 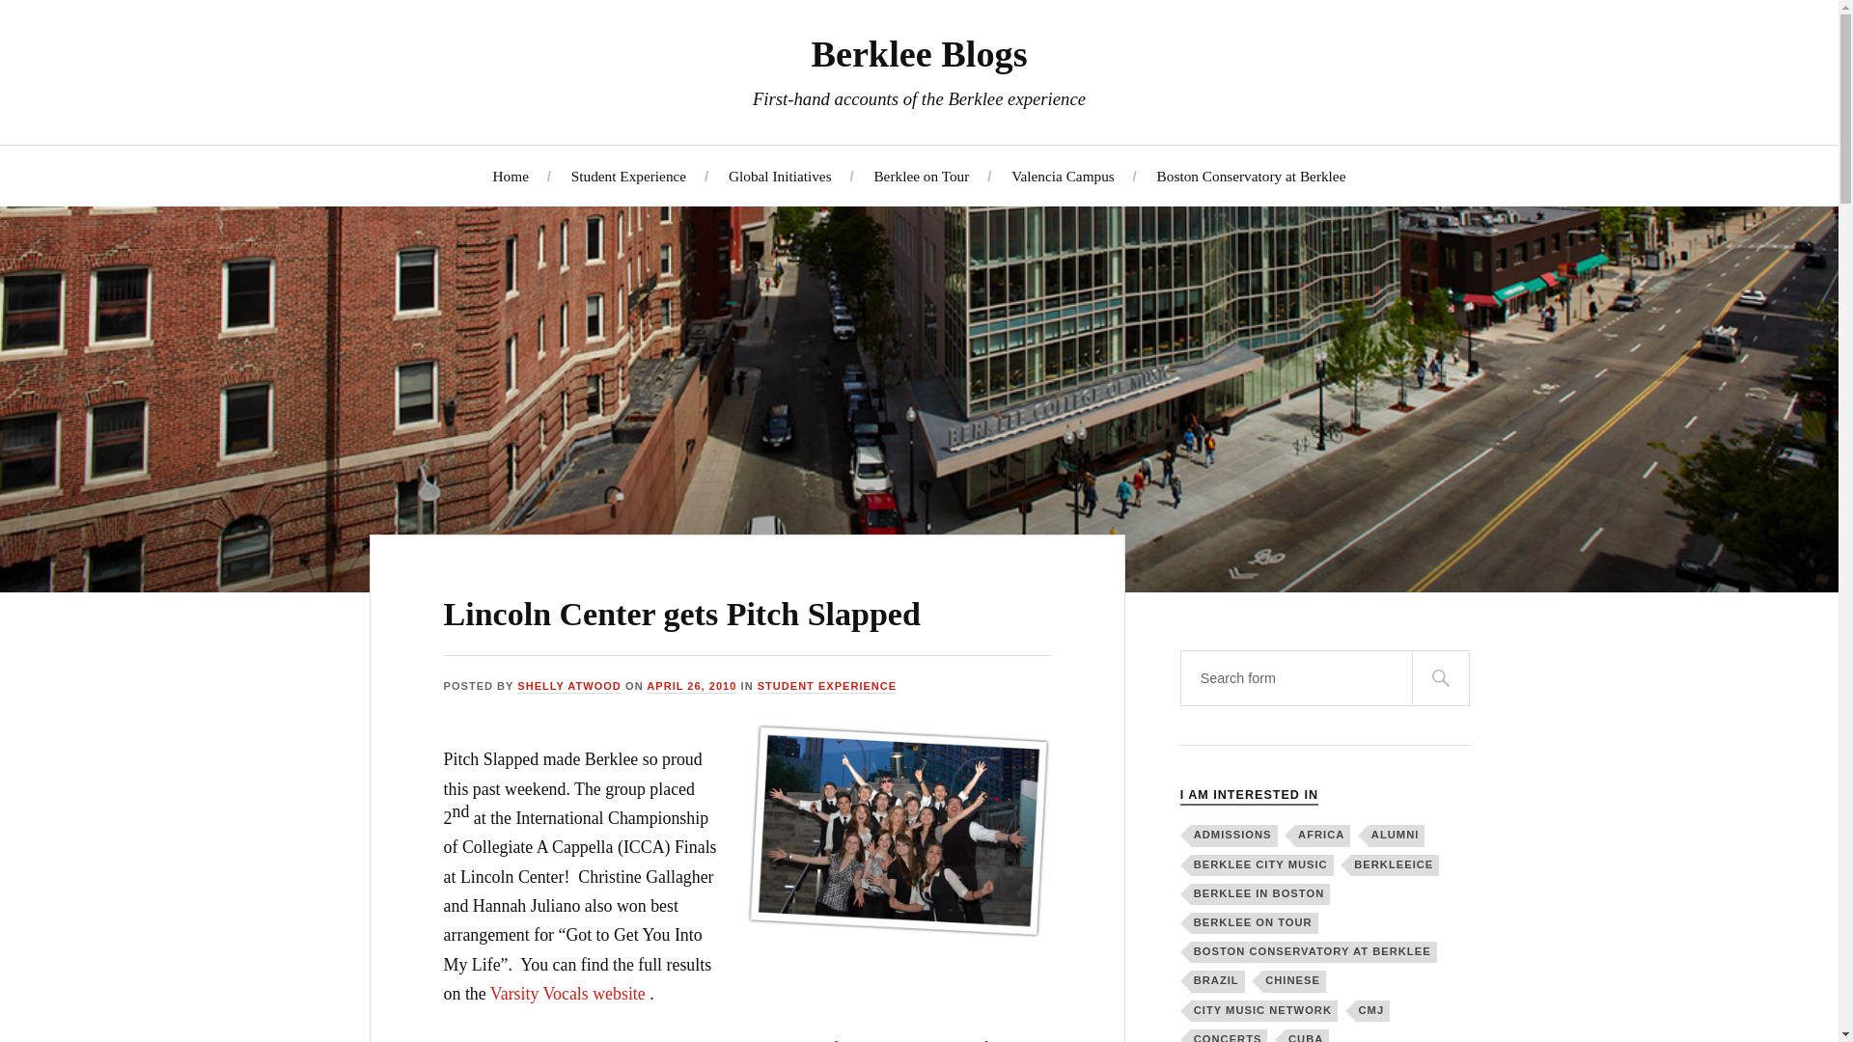 I want to click on Valencia Campus, so click(x=1064, y=175).